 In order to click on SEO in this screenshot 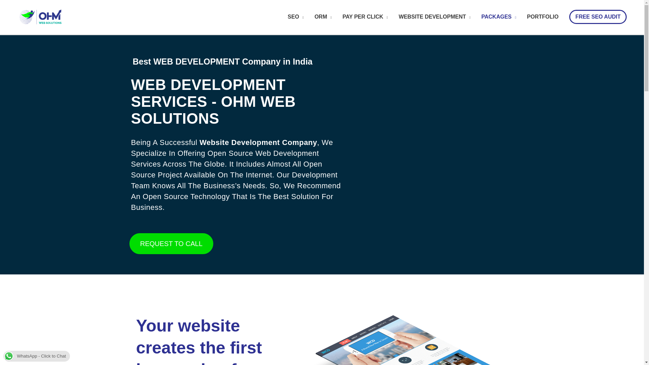, I will do `click(295, 17)`.